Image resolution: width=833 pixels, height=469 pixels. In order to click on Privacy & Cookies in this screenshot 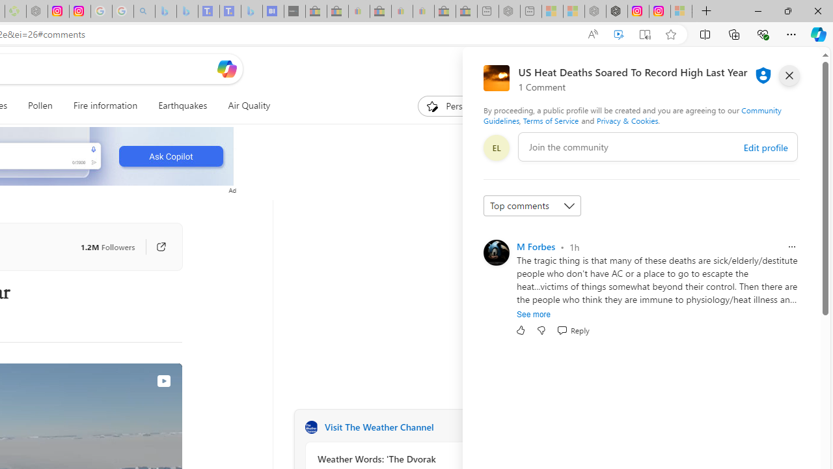, I will do `click(627, 120)`.